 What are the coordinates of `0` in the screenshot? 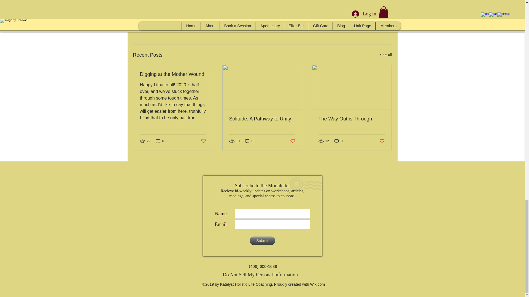 It's located at (160, 141).